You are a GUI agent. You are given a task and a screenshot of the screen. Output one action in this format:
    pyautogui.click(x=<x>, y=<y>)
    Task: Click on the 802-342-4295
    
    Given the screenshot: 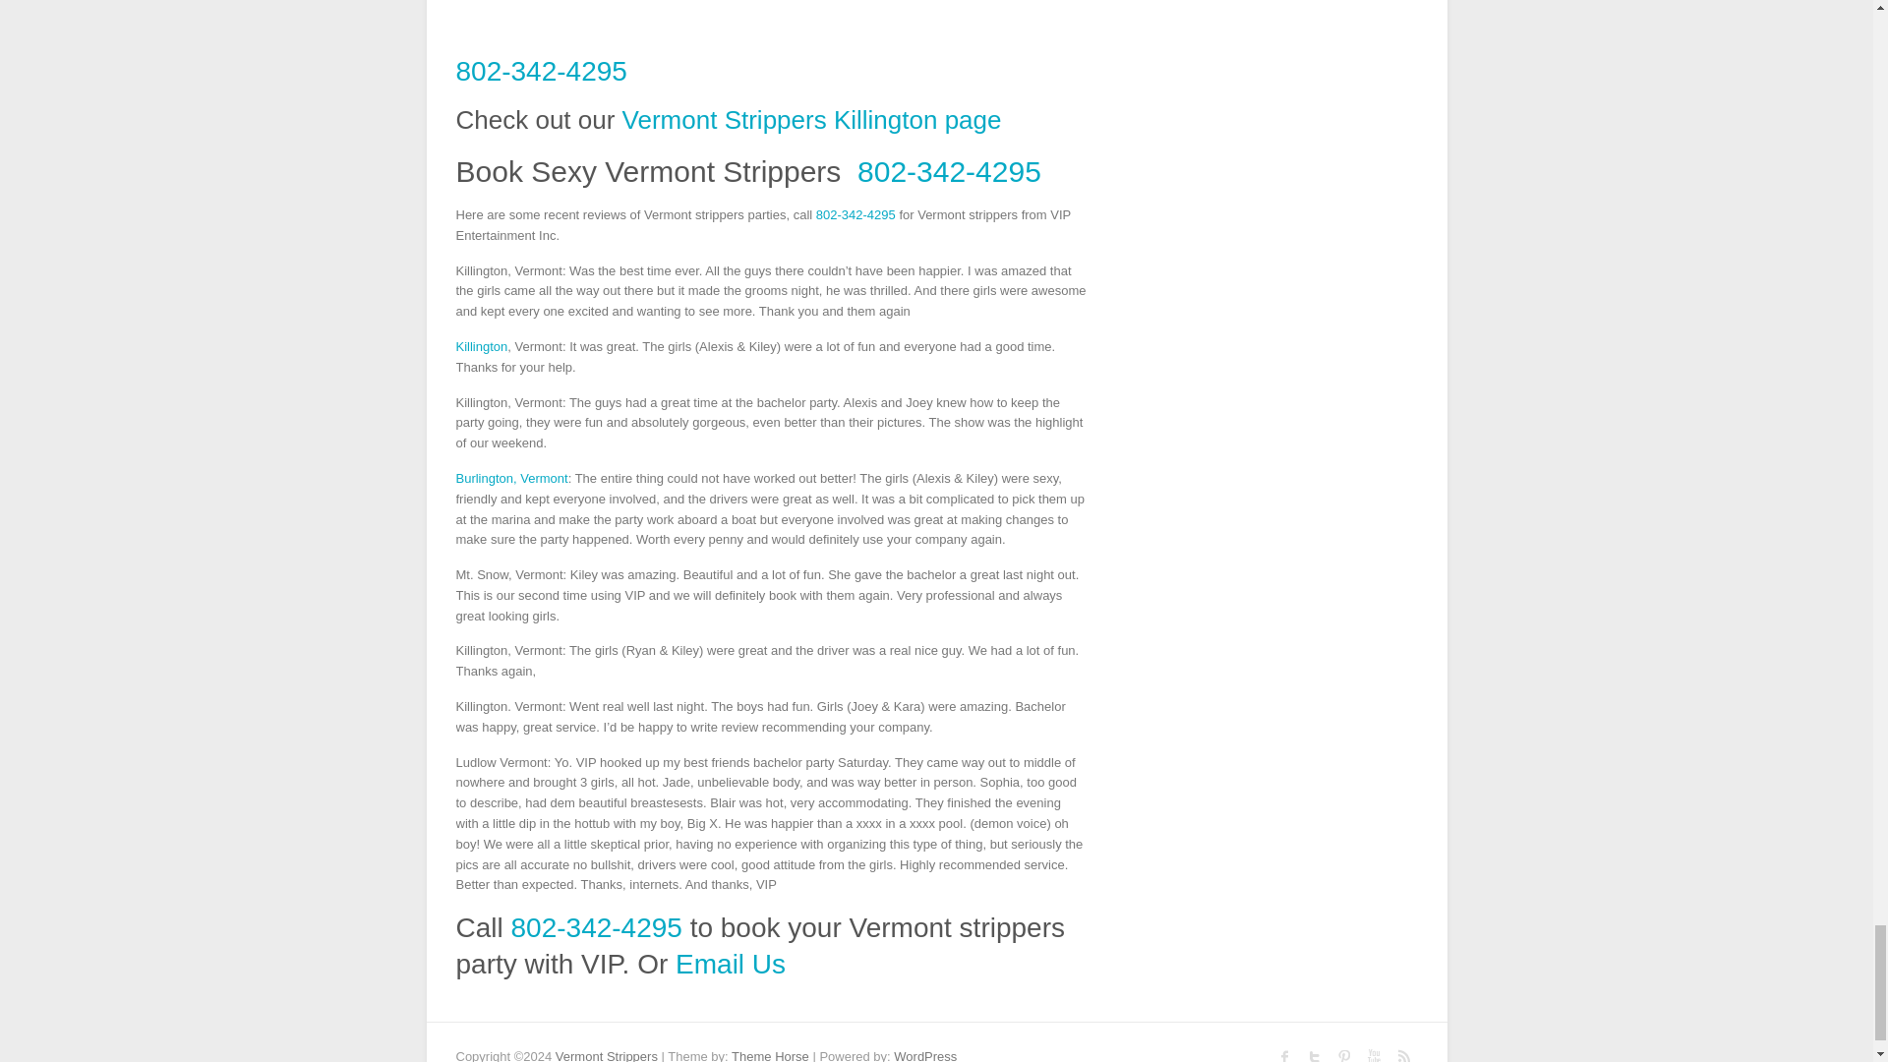 What is the action you would take?
    pyautogui.click(x=596, y=927)
    